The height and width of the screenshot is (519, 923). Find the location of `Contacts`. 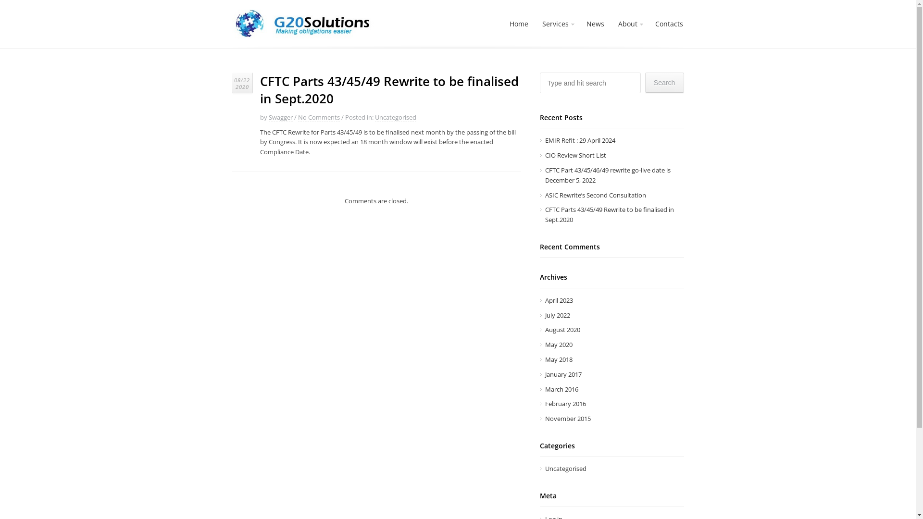

Contacts is located at coordinates (669, 24).